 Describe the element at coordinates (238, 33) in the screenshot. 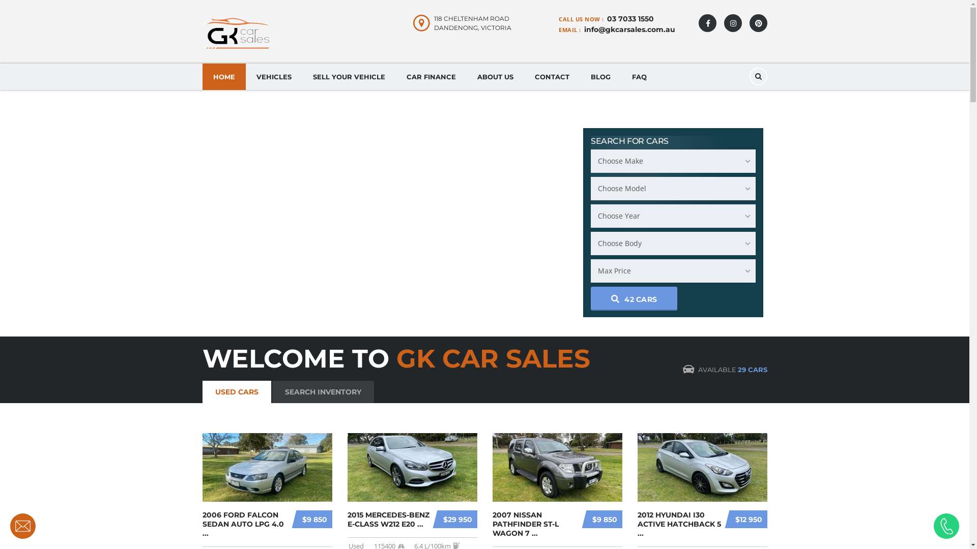

I see `Home` at that location.